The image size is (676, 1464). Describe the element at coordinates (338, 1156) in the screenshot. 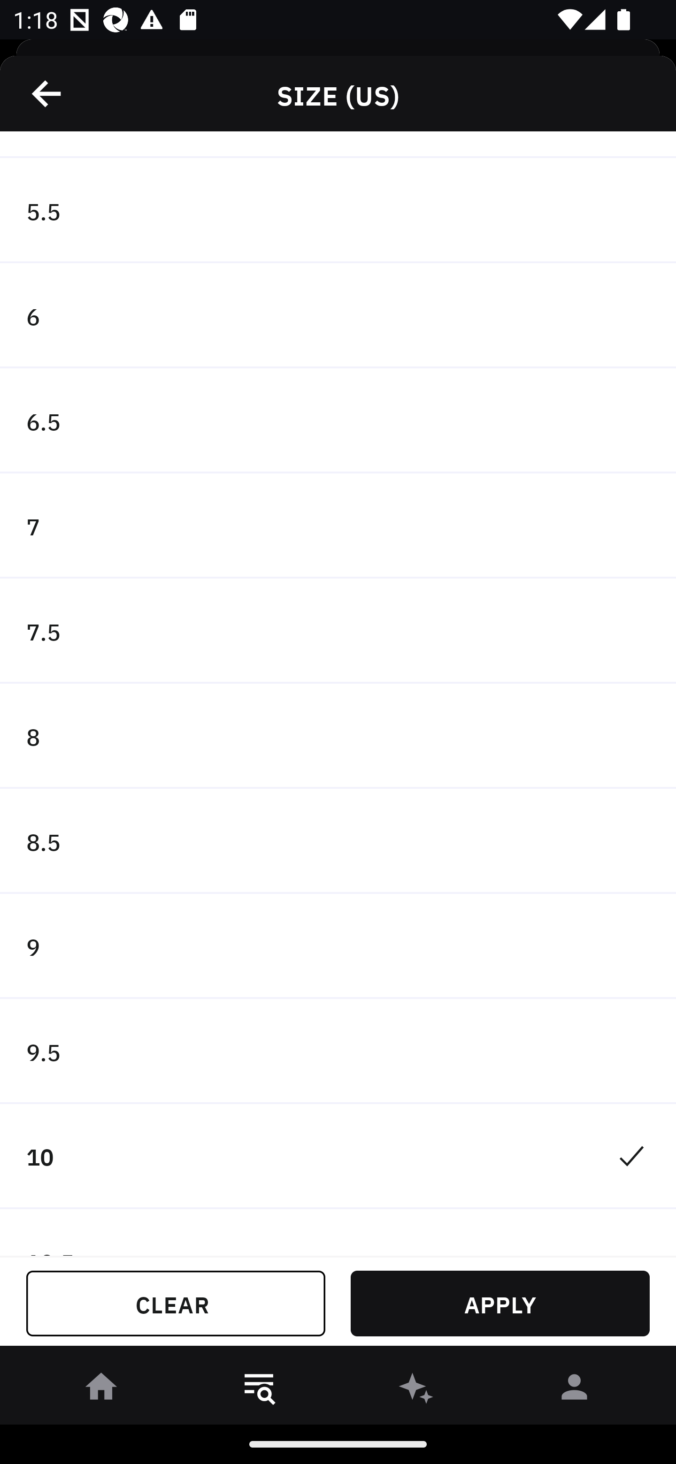

I see `10 ` at that location.